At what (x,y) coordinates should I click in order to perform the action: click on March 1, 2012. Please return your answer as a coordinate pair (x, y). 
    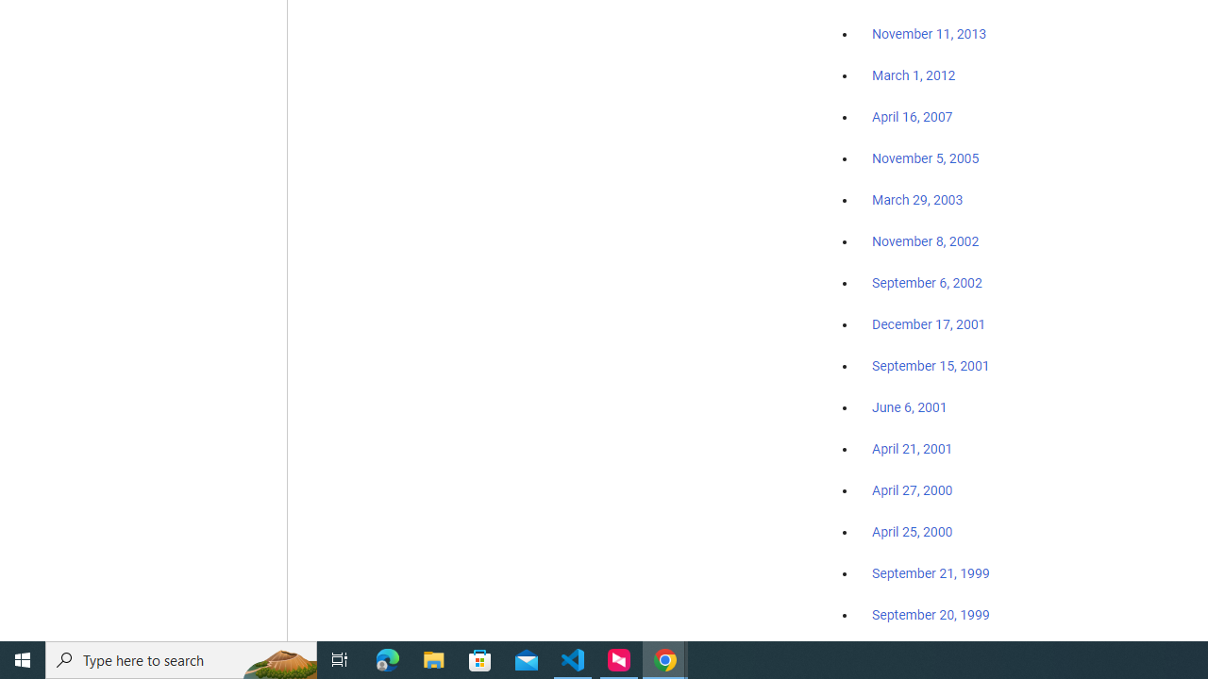
    Looking at the image, I should click on (914, 76).